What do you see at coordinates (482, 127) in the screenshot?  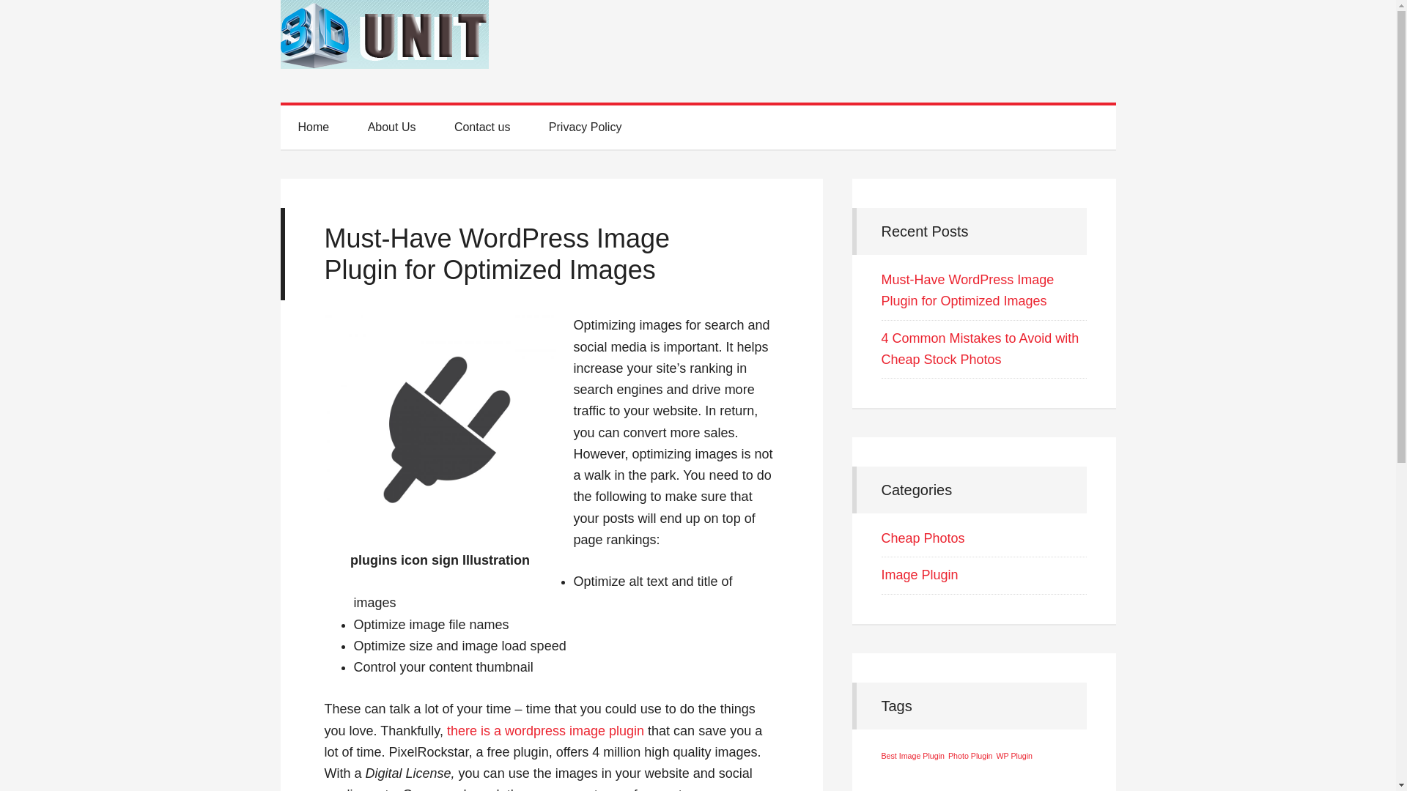 I see `Contact us` at bounding box center [482, 127].